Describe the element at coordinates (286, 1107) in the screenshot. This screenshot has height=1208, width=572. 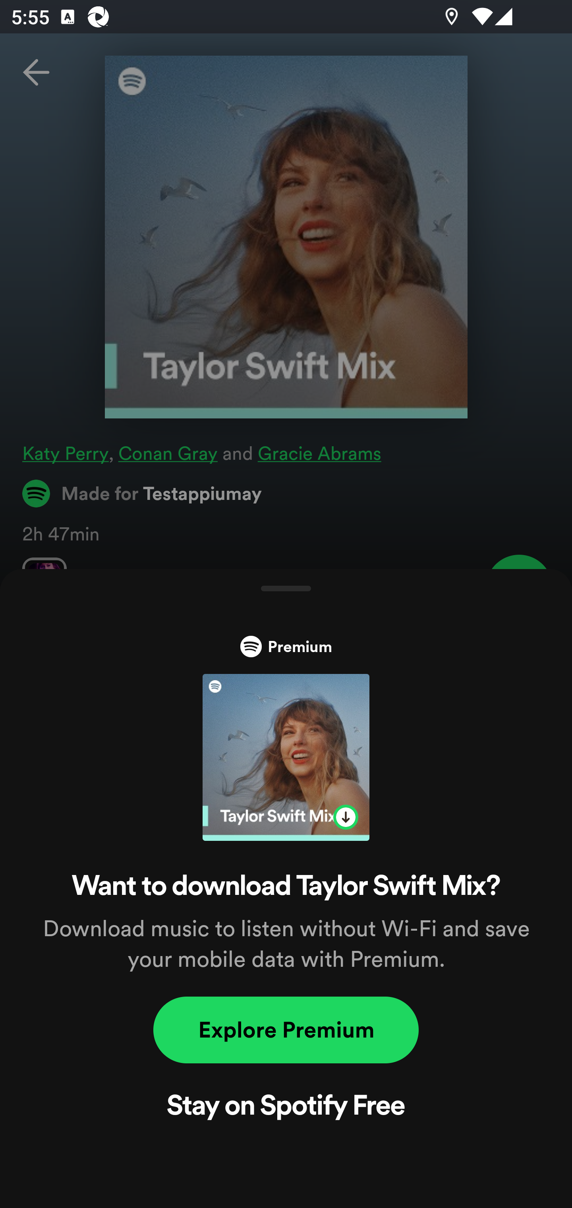
I see `Stay on Spotify Free` at that location.